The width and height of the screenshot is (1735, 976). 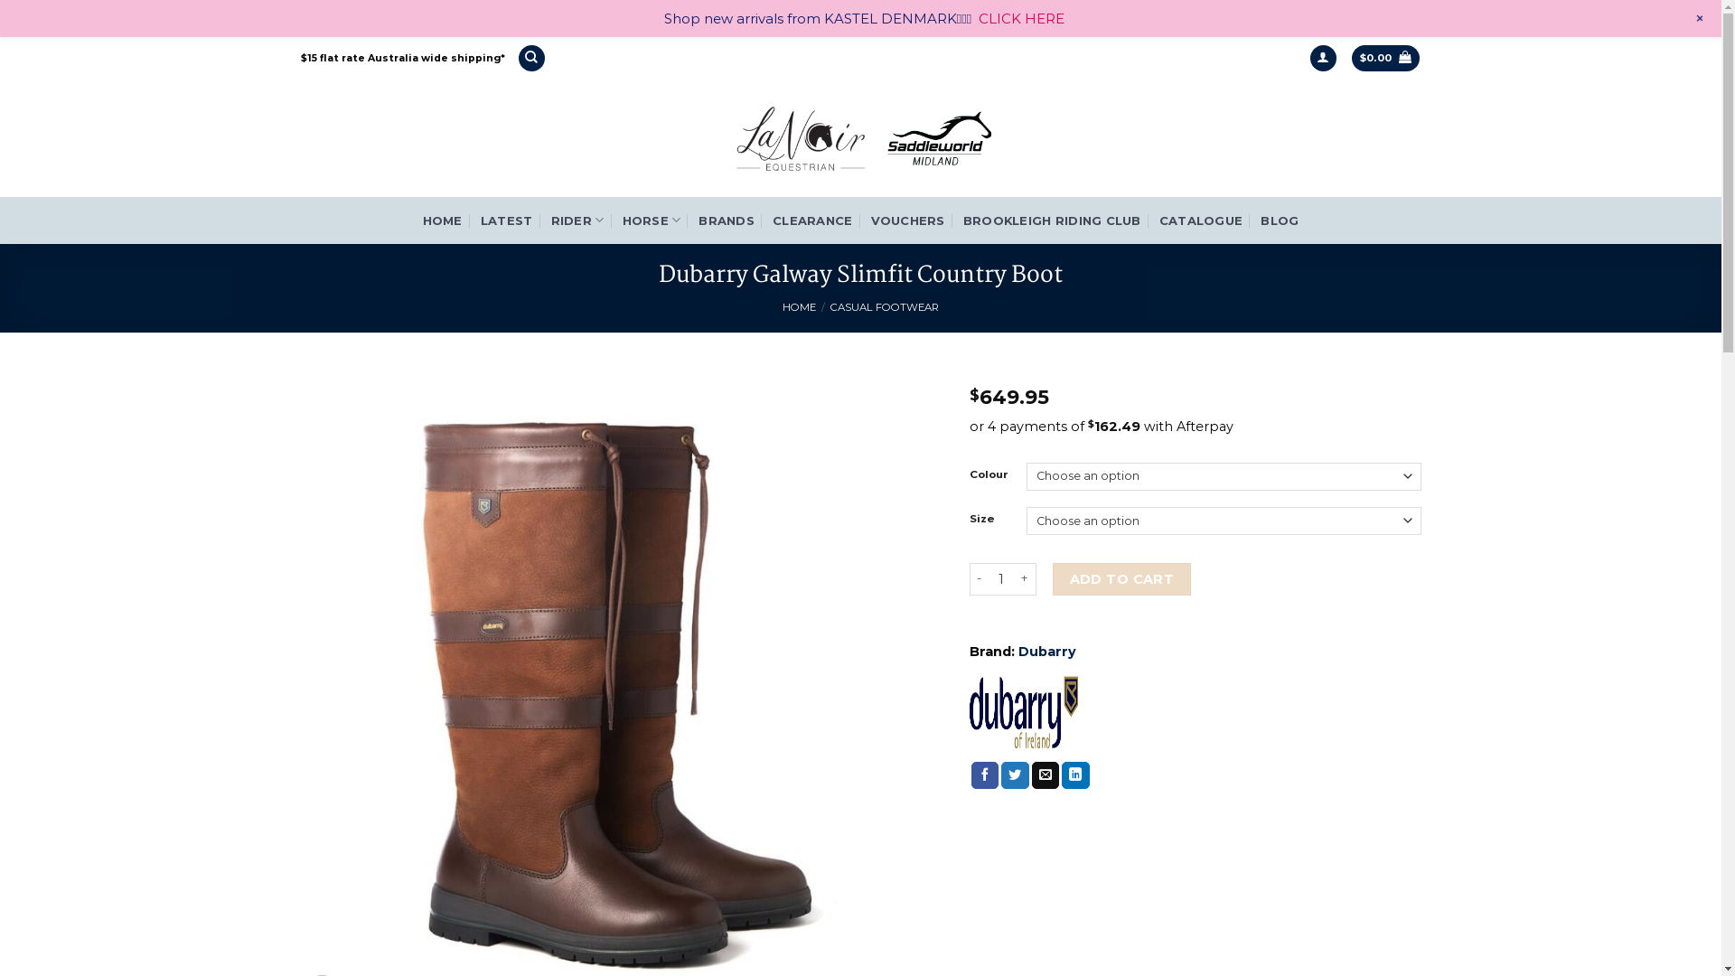 What do you see at coordinates (507, 221) in the screenshot?
I see `LATEST` at bounding box center [507, 221].